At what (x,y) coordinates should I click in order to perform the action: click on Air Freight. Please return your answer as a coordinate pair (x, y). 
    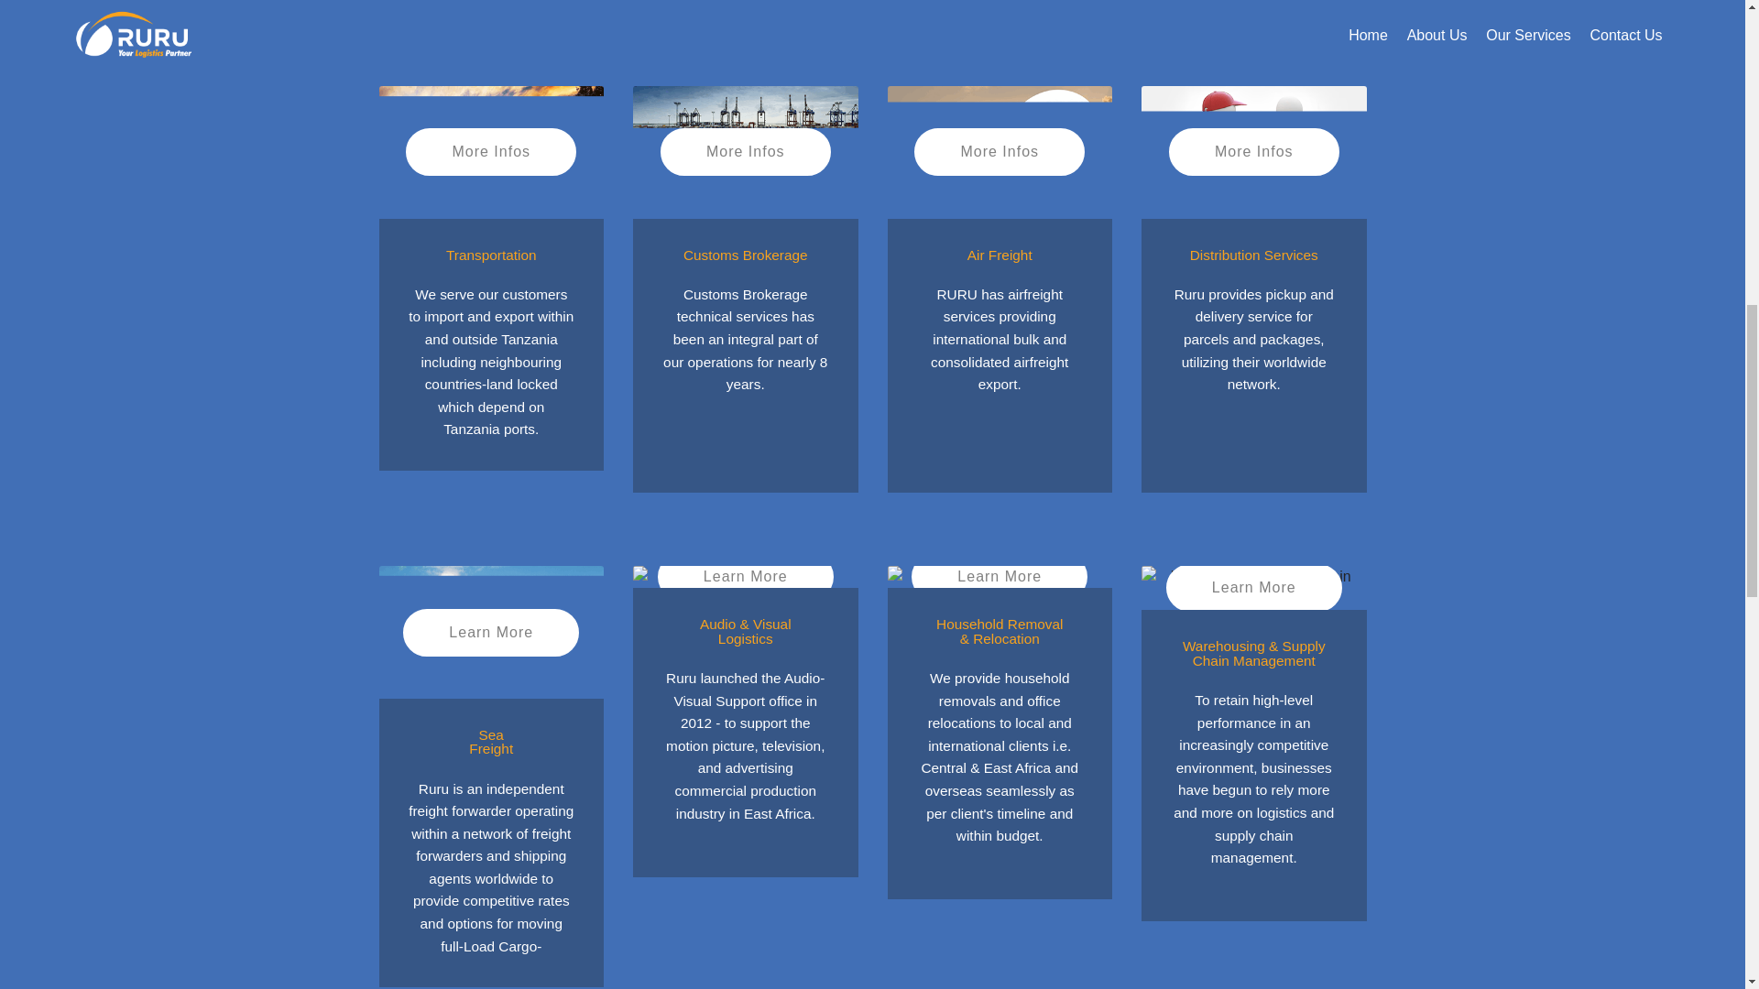
    Looking at the image, I should click on (999, 152).